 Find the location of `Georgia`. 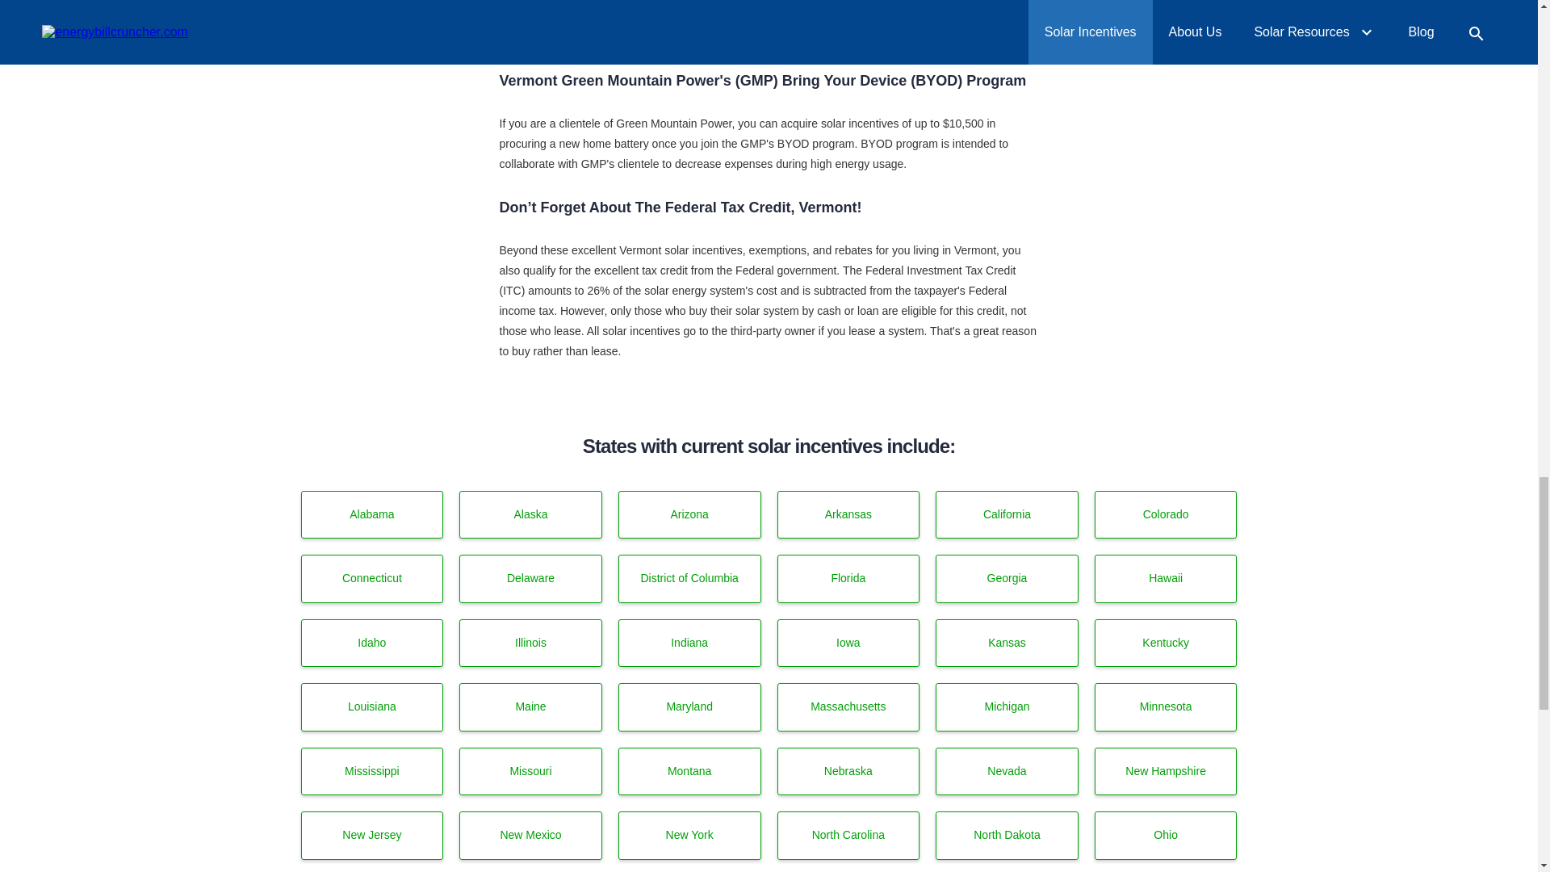

Georgia is located at coordinates (1007, 578).